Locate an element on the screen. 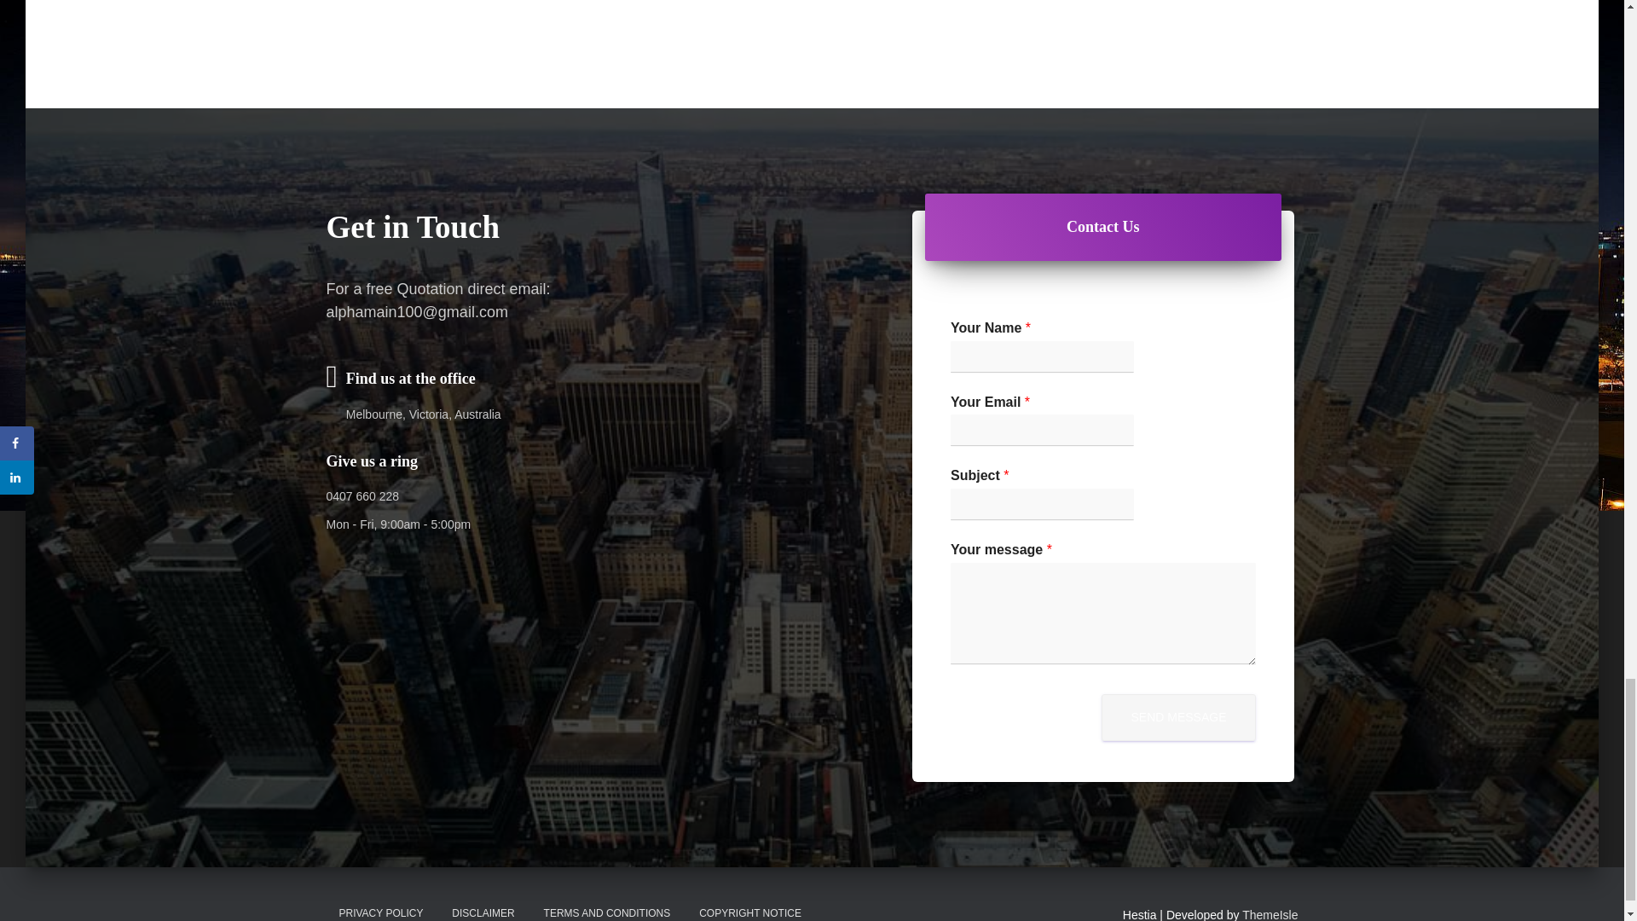 This screenshot has height=921, width=1637. PRIVACY POLICY is located at coordinates (380, 907).